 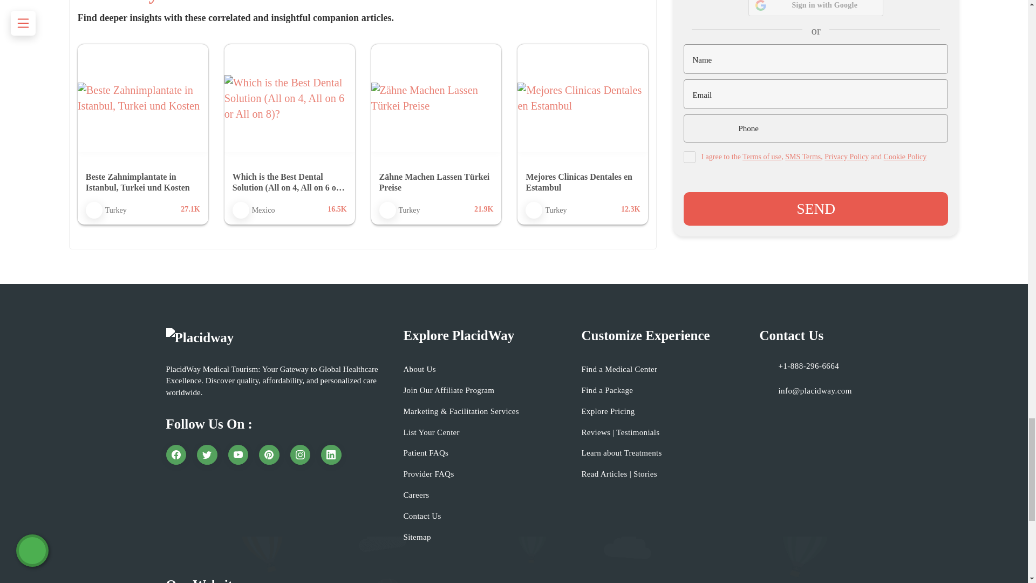 I want to click on Placidway's Twitter Account, so click(x=207, y=455).